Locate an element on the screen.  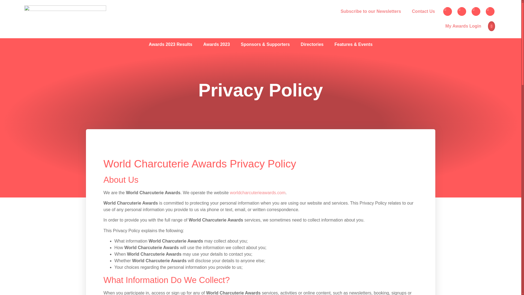
Awards 2023 is located at coordinates (217, 44).